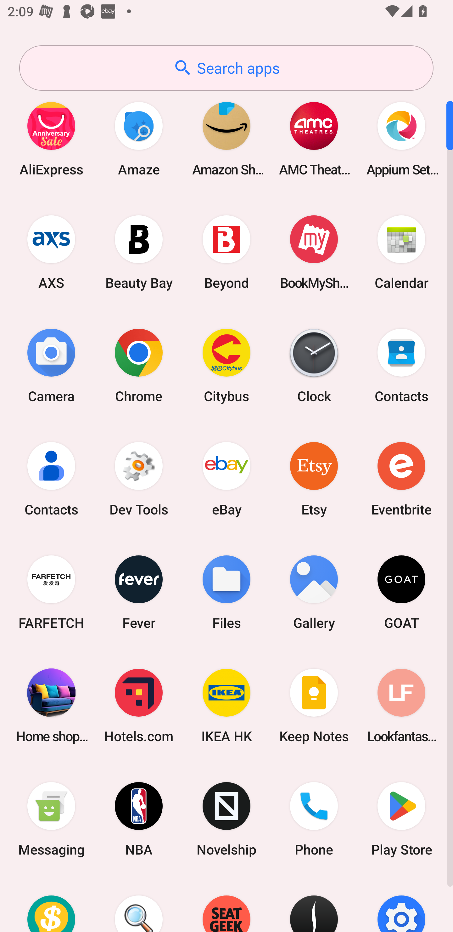 Image resolution: width=453 pixels, height=932 pixels. Describe the element at coordinates (314, 592) in the screenshot. I see `Gallery` at that location.